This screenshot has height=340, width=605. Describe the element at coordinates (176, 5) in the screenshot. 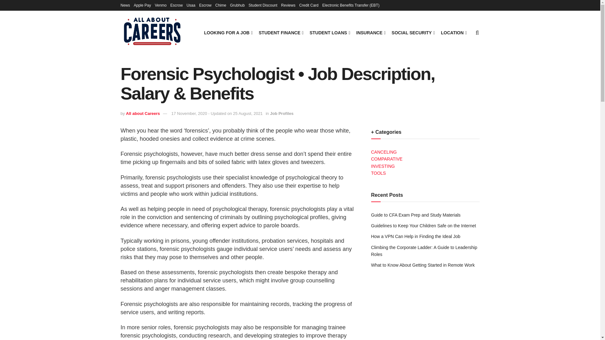

I see `Escrow` at that location.